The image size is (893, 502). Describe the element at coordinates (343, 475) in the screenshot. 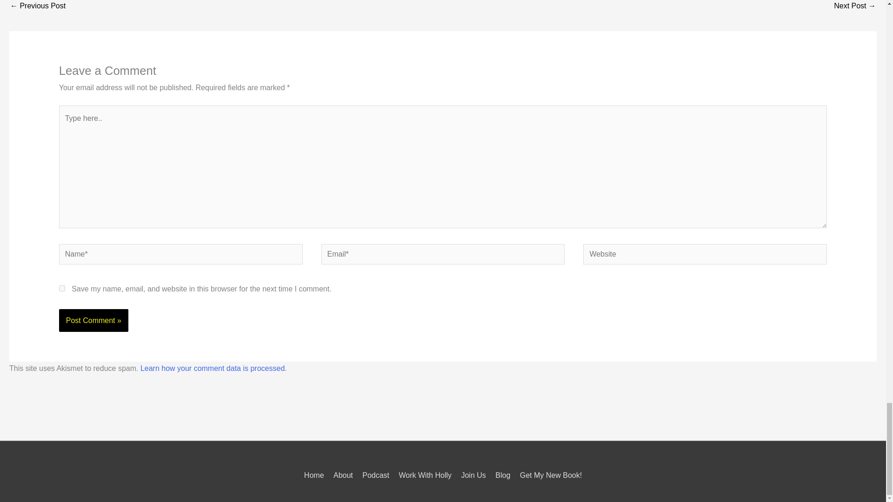

I see `About` at that location.